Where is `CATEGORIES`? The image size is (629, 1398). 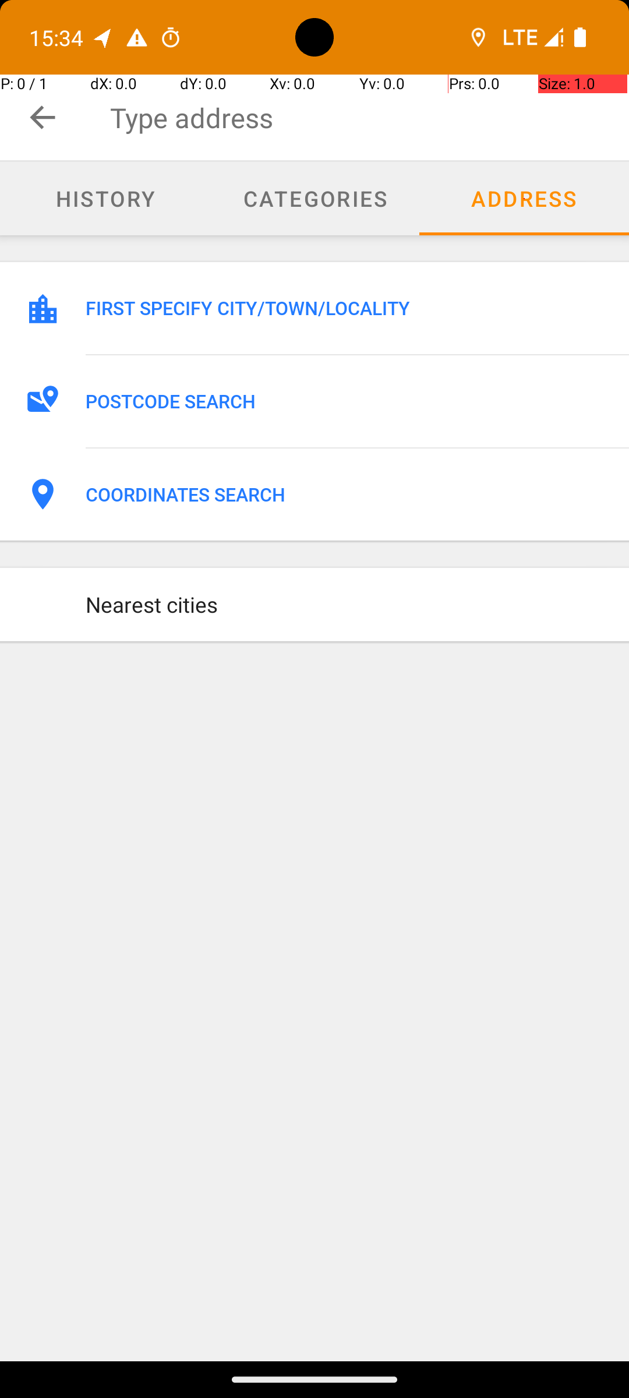 CATEGORIES is located at coordinates (314, 198).